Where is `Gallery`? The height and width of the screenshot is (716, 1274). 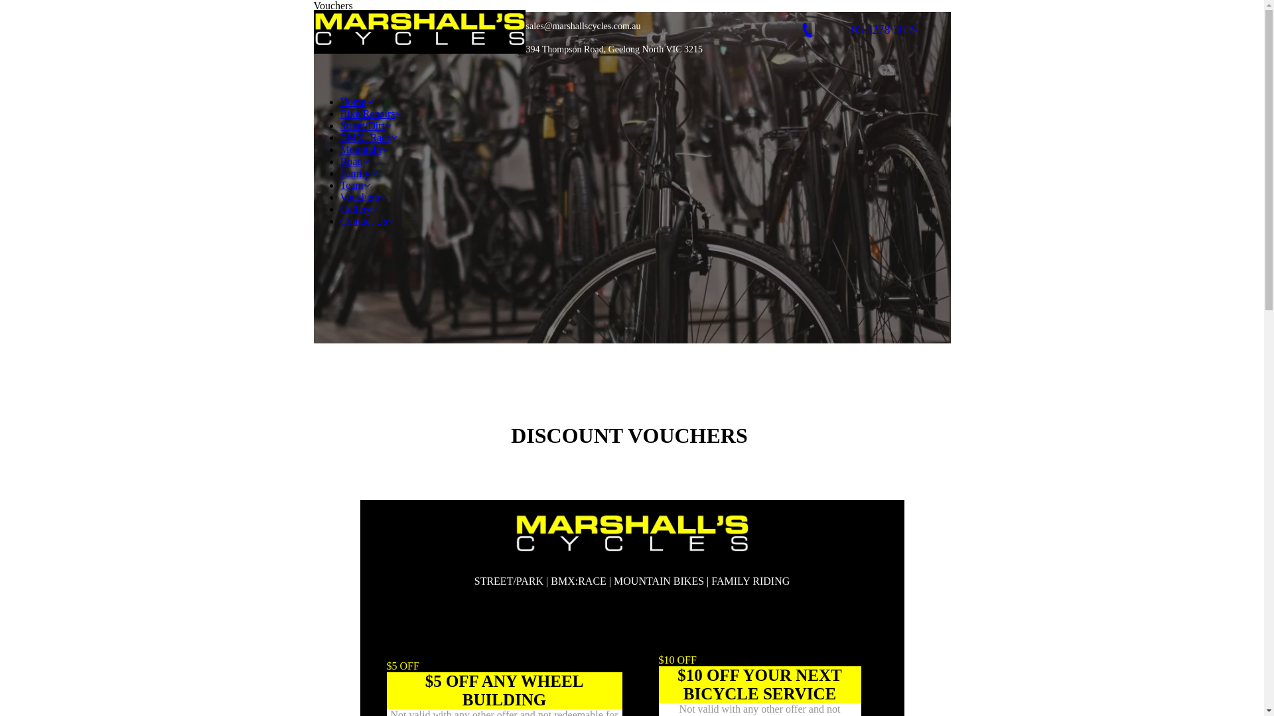
Gallery is located at coordinates (359, 209).